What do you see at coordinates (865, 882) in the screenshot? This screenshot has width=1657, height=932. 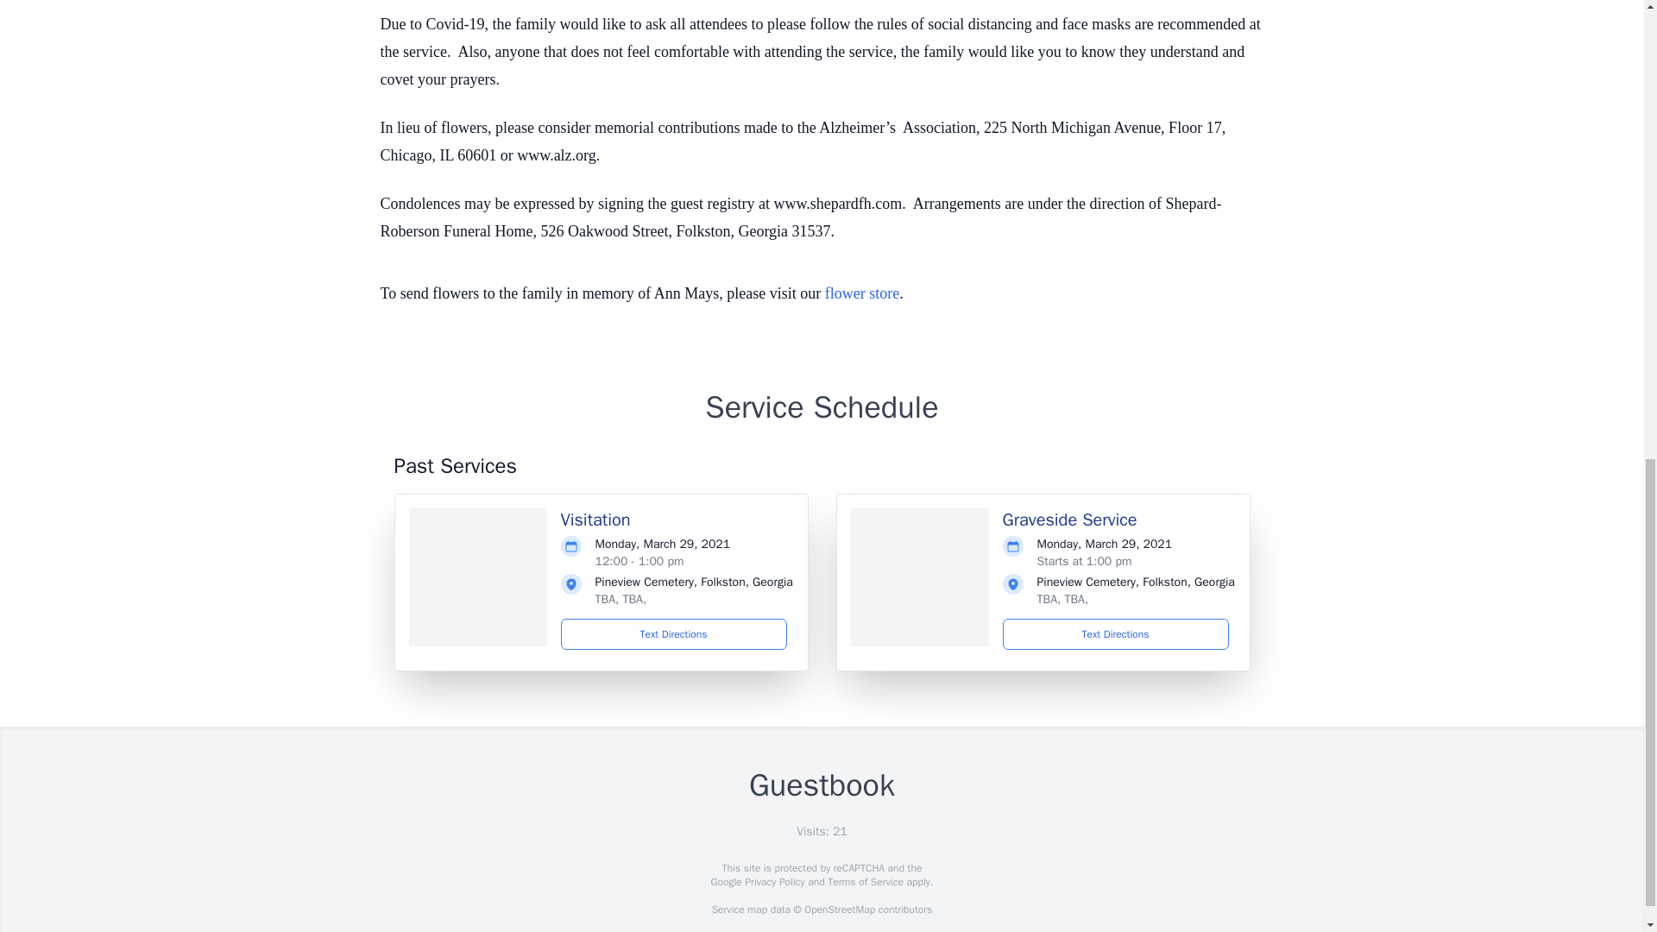 I see `Terms of Service` at bounding box center [865, 882].